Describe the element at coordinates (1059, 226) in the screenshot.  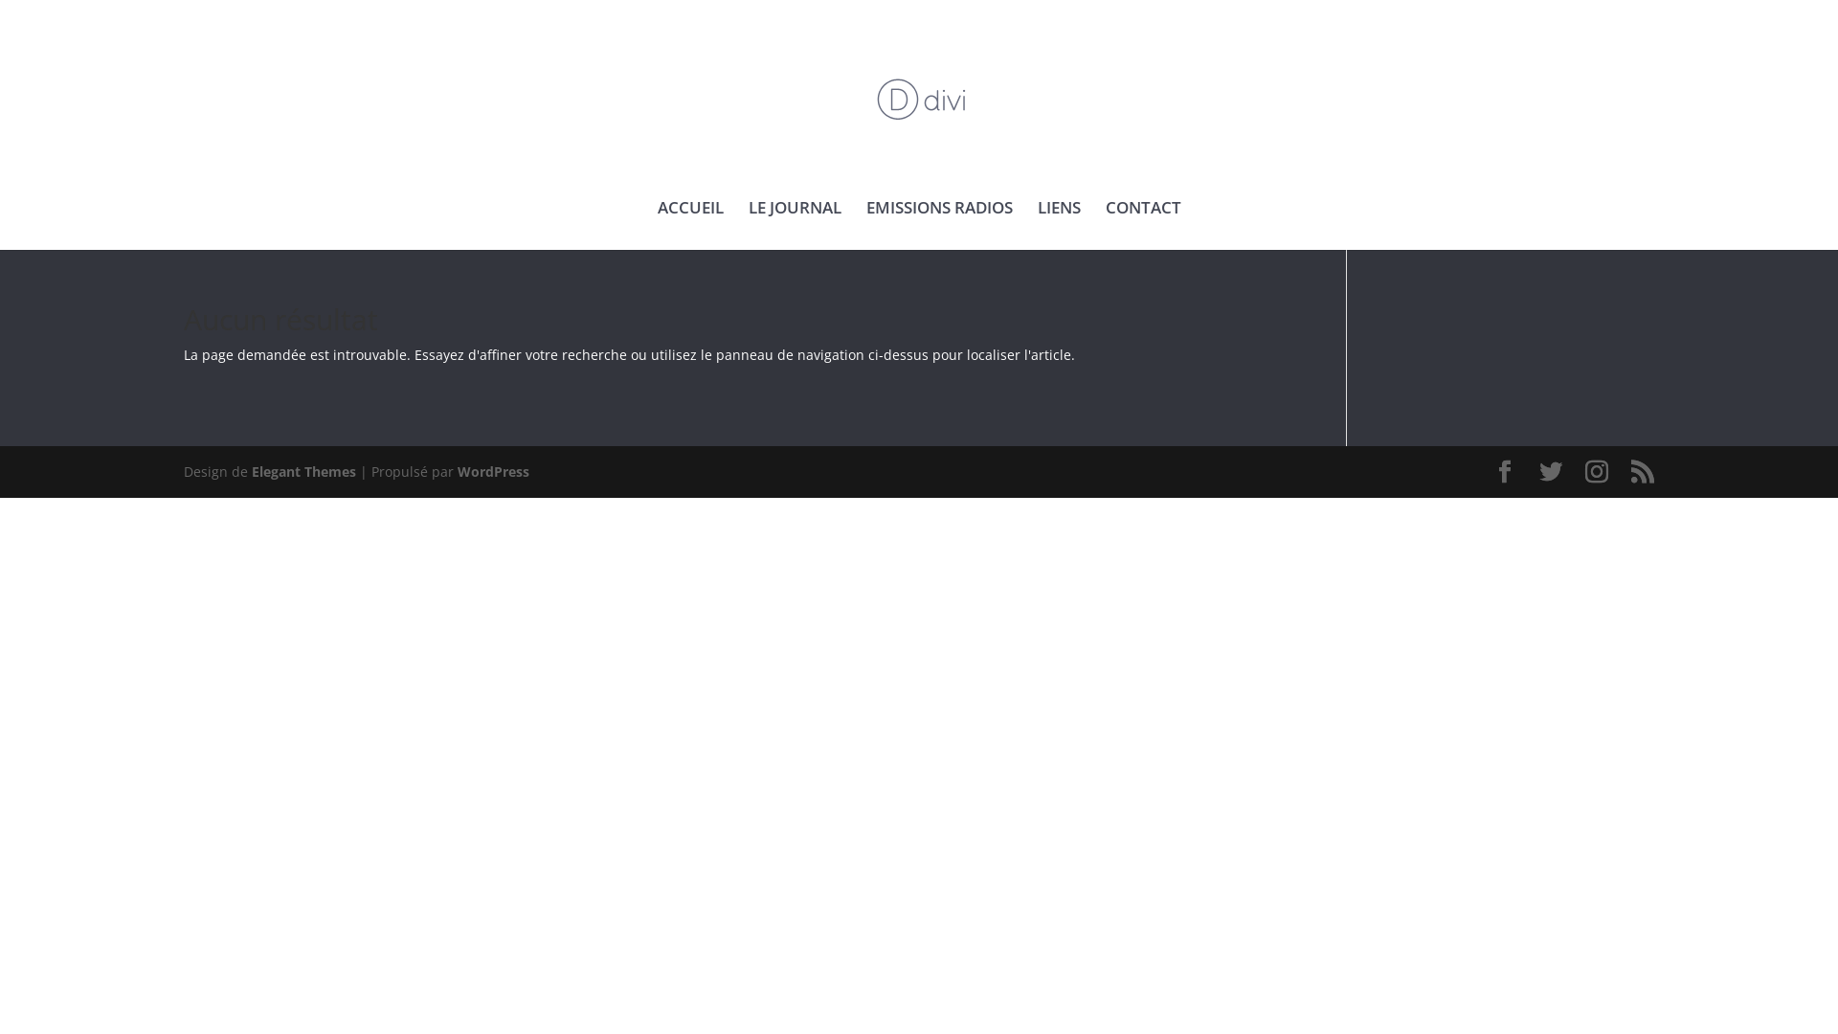
I see `LIENS` at that location.